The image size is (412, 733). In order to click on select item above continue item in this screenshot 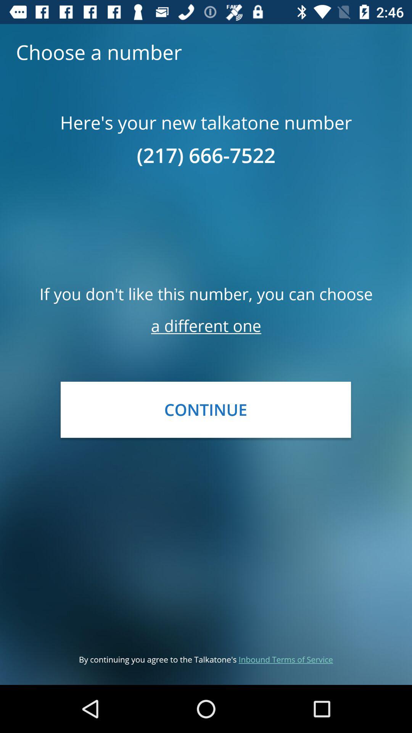, I will do `click(206, 325)`.